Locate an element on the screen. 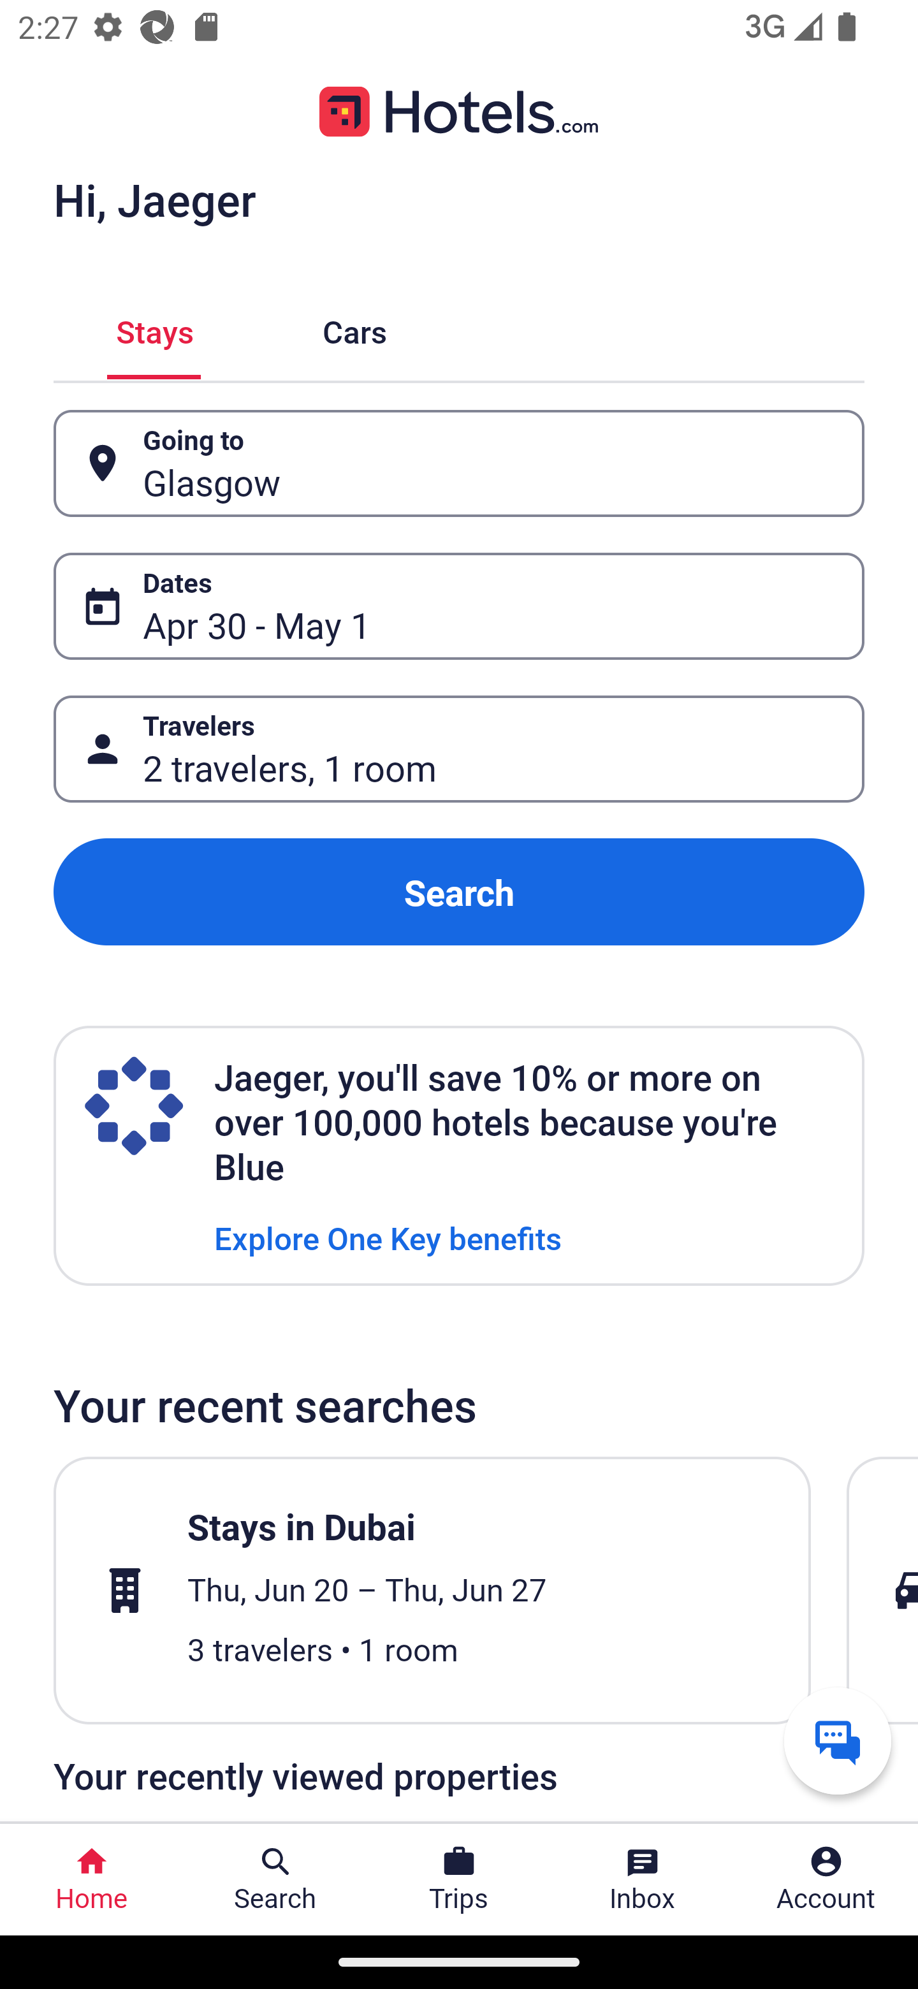 Image resolution: width=918 pixels, height=1989 pixels. Hi, Jaeger is located at coordinates (154, 199).